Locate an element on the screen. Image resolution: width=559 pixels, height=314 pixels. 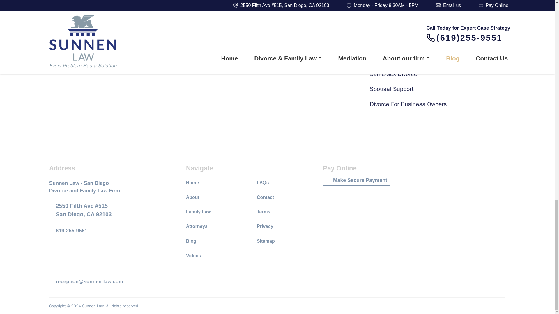
Spousal Support is located at coordinates (439, 89).